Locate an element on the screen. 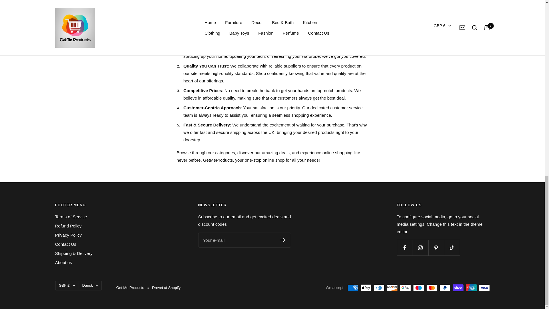 The width and height of the screenshot is (549, 309). GBP is located at coordinates (436, 25).